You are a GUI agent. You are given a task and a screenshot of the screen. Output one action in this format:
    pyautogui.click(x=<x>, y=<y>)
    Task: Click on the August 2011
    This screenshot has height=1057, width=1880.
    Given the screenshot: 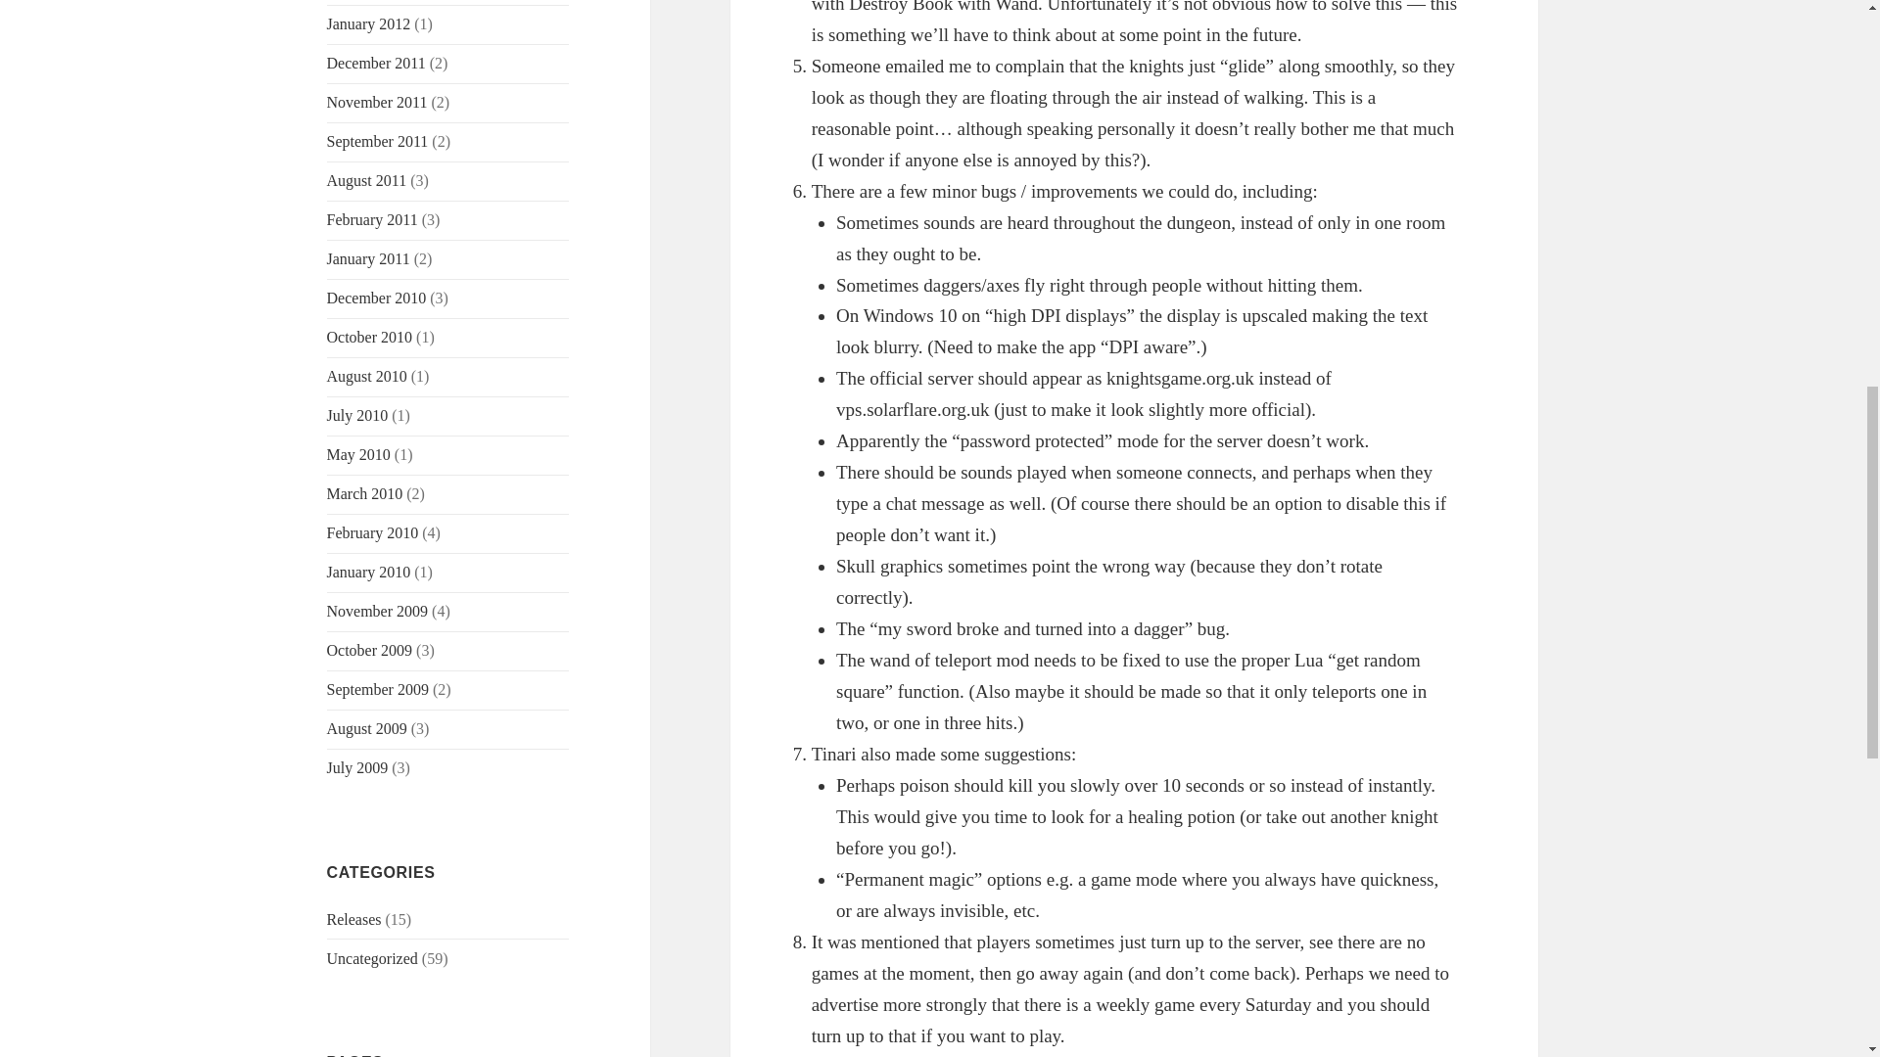 What is the action you would take?
    pyautogui.click(x=367, y=180)
    